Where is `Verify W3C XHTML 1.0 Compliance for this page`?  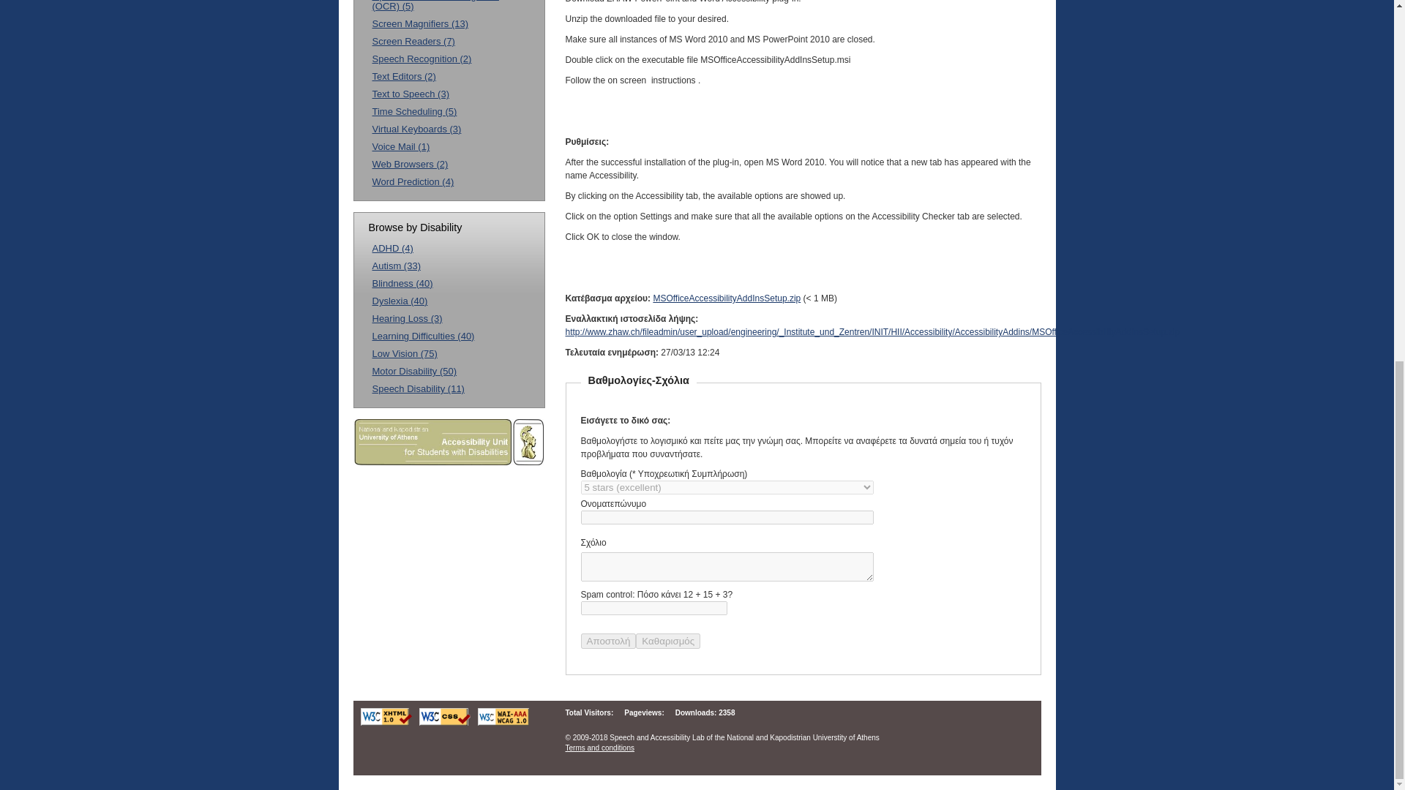 Verify W3C XHTML 1.0 Compliance for this page is located at coordinates (385, 723).